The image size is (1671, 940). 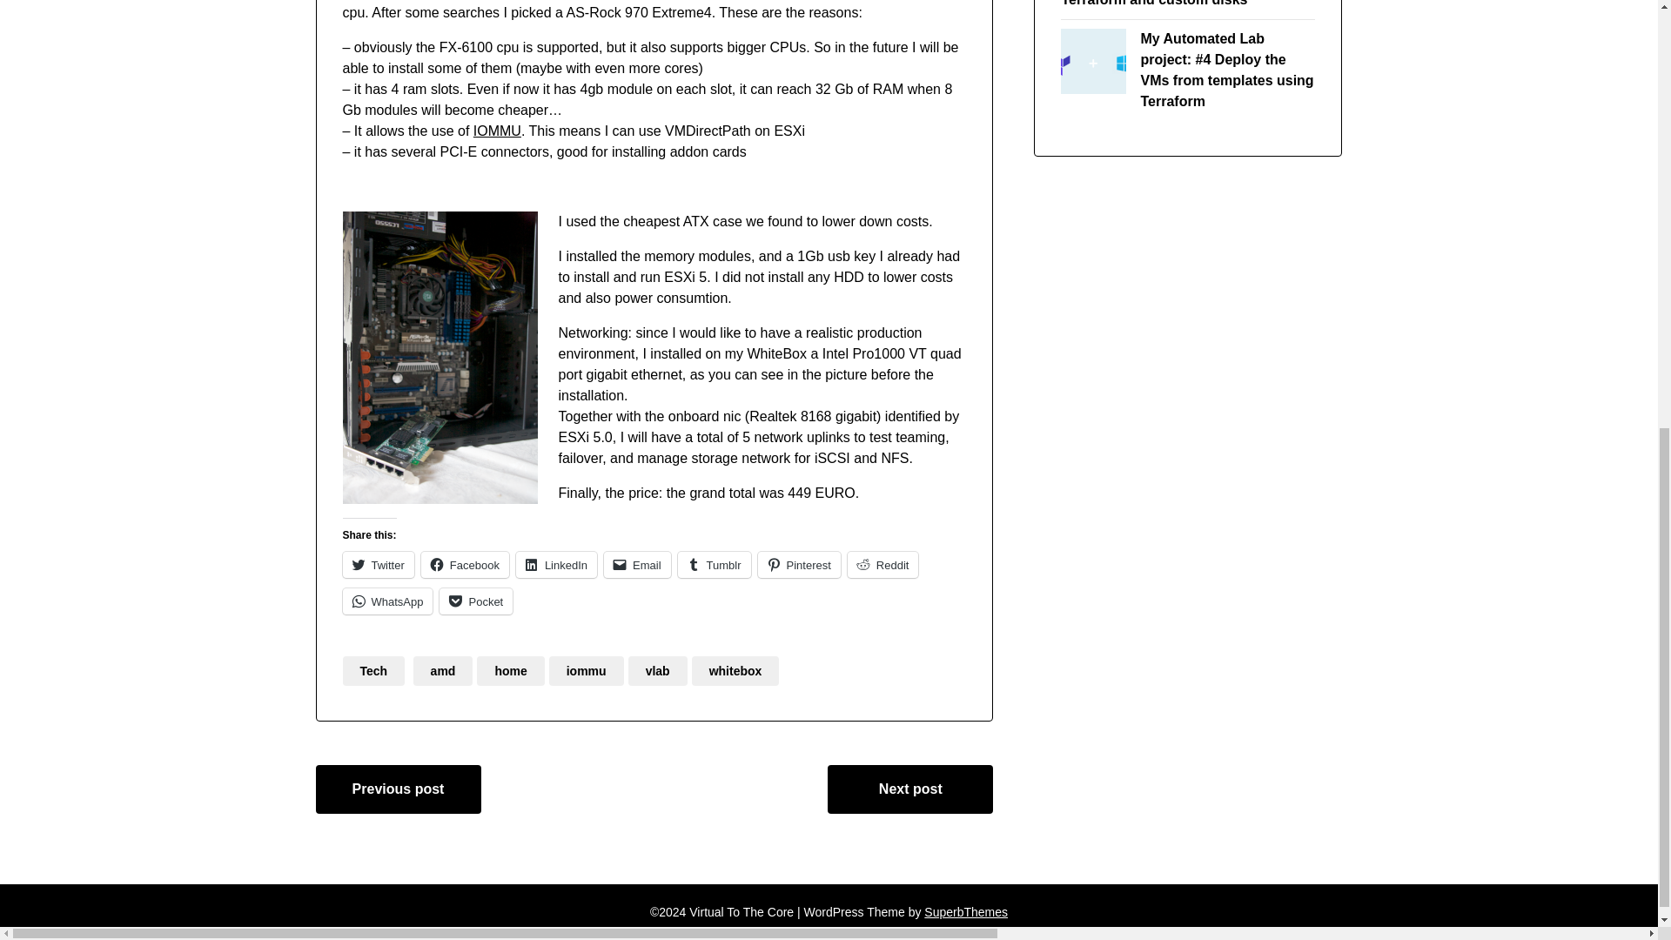 What do you see at coordinates (465, 564) in the screenshot?
I see `Click to share on Facebook` at bounding box center [465, 564].